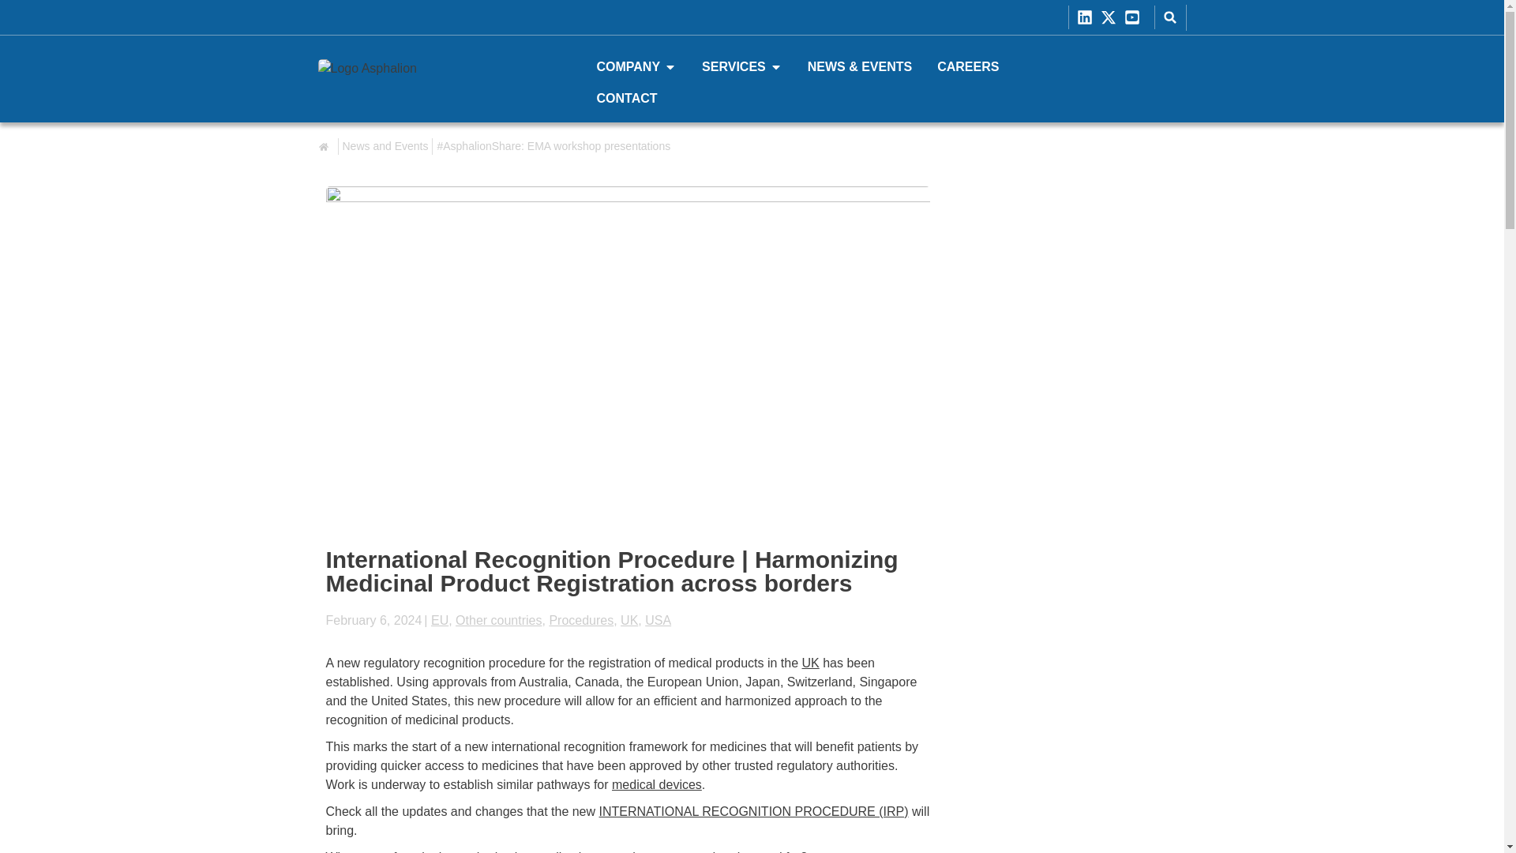  What do you see at coordinates (1135, 17) in the screenshot?
I see `Go to Youtube` at bounding box center [1135, 17].